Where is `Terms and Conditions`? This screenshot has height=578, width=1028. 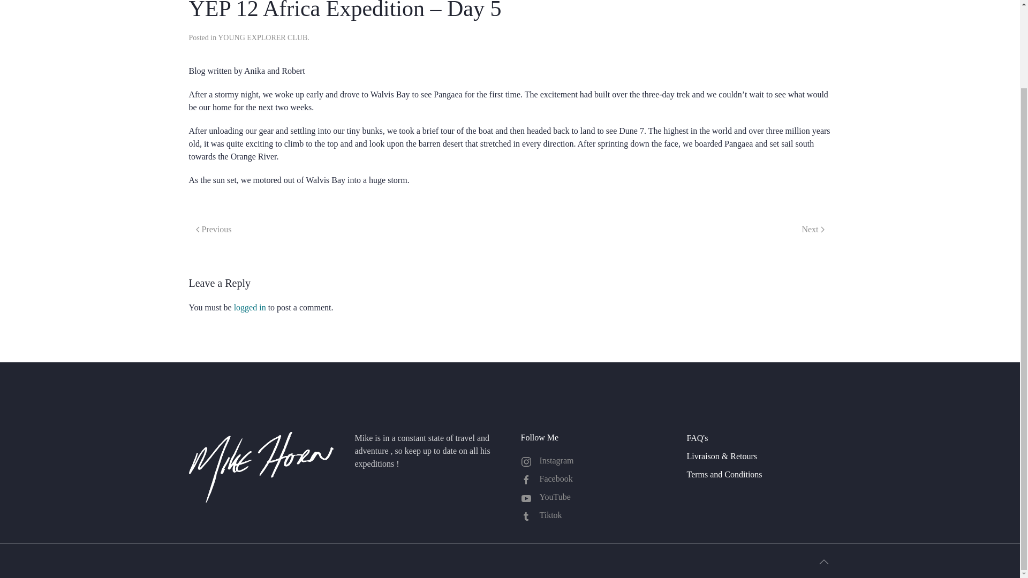 Terms and Conditions is located at coordinates (758, 474).